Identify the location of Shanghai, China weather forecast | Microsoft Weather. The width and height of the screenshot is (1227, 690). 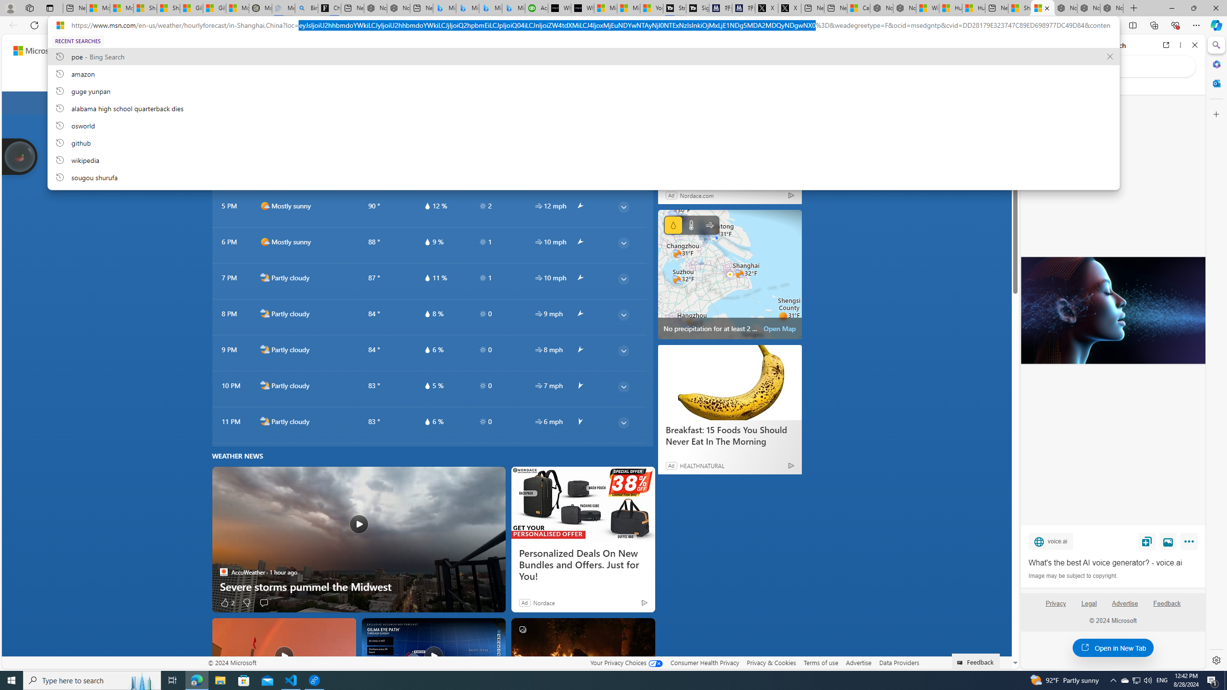
(169, 8).